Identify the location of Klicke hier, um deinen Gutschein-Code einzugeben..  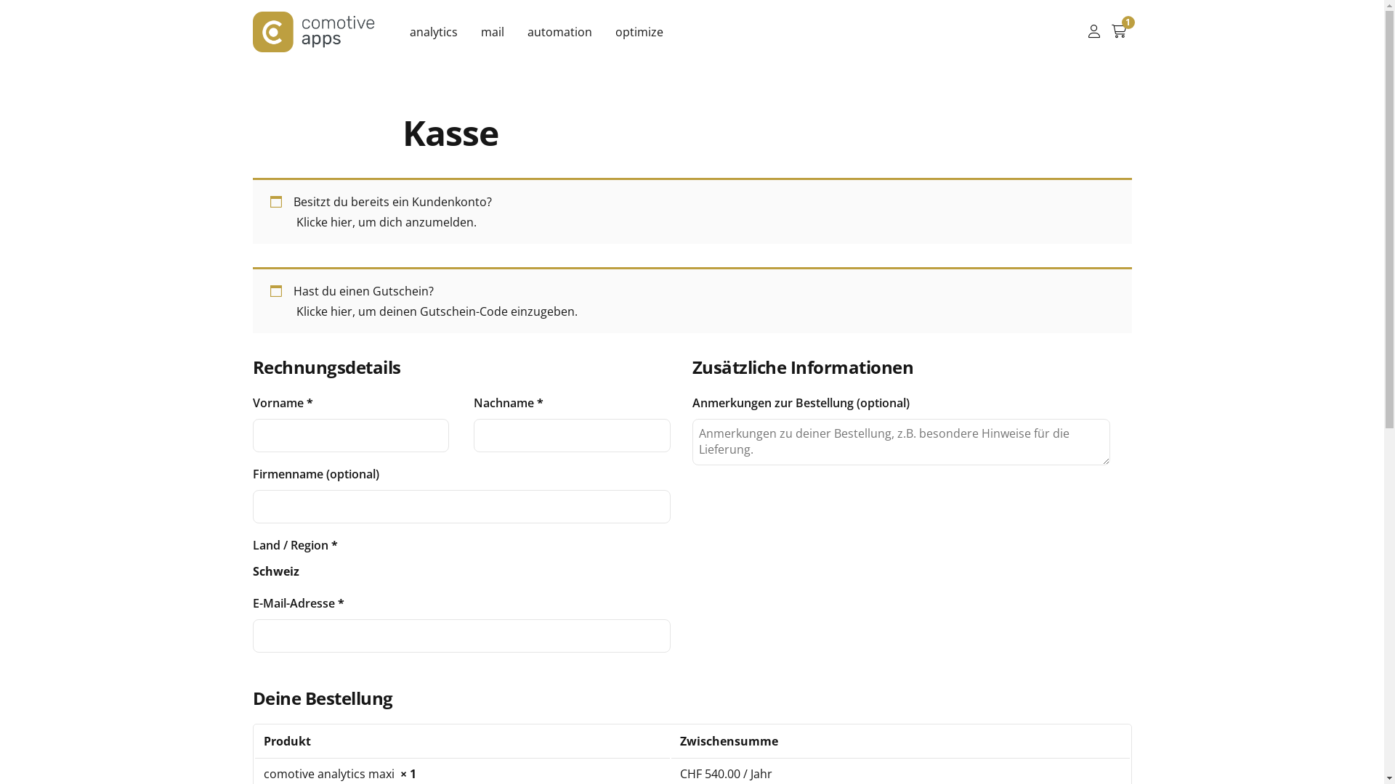
(437, 311).